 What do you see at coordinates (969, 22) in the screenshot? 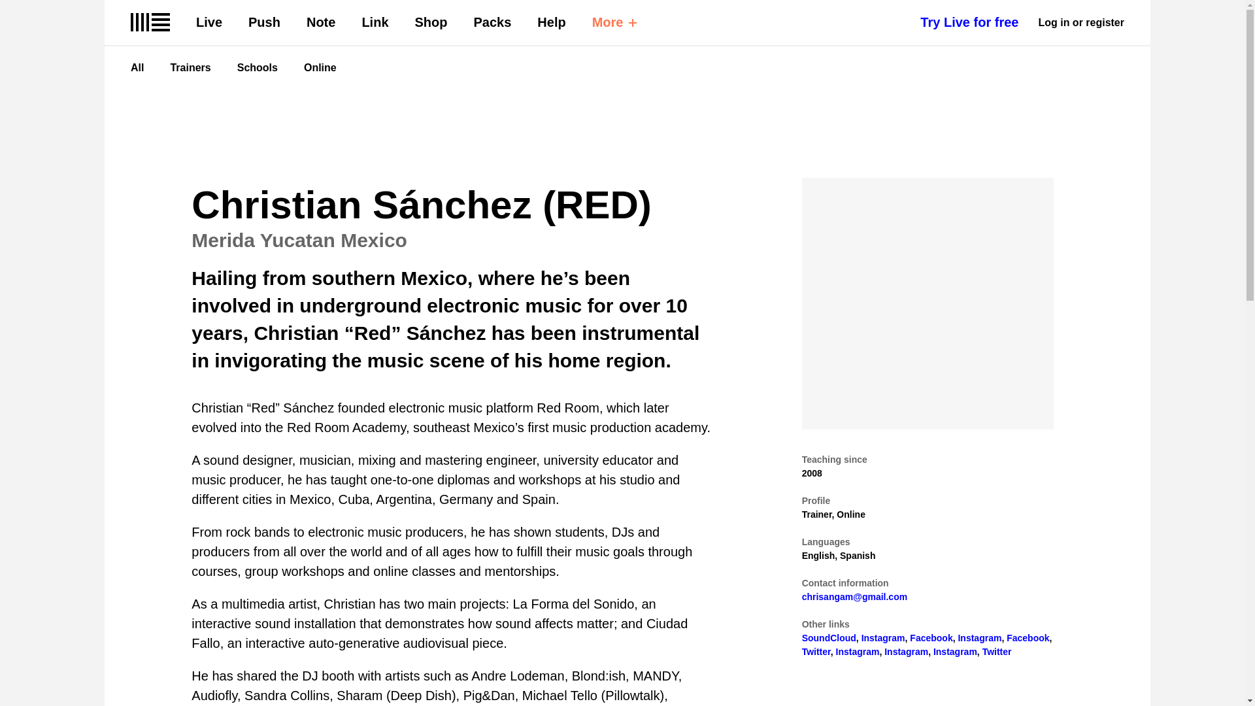
I see `Try Live for free` at bounding box center [969, 22].